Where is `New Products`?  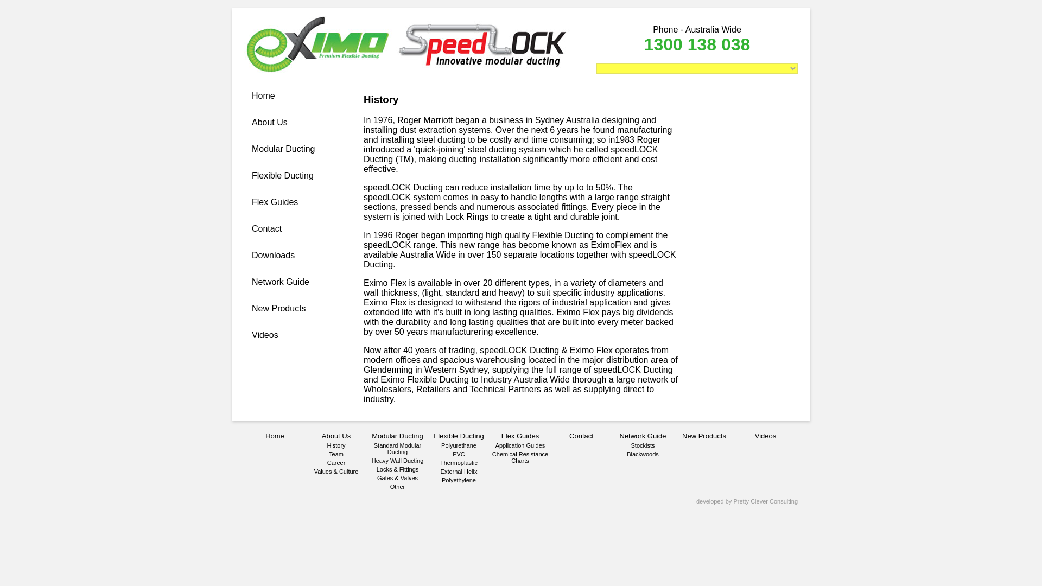
New Products is located at coordinates (279, 308).